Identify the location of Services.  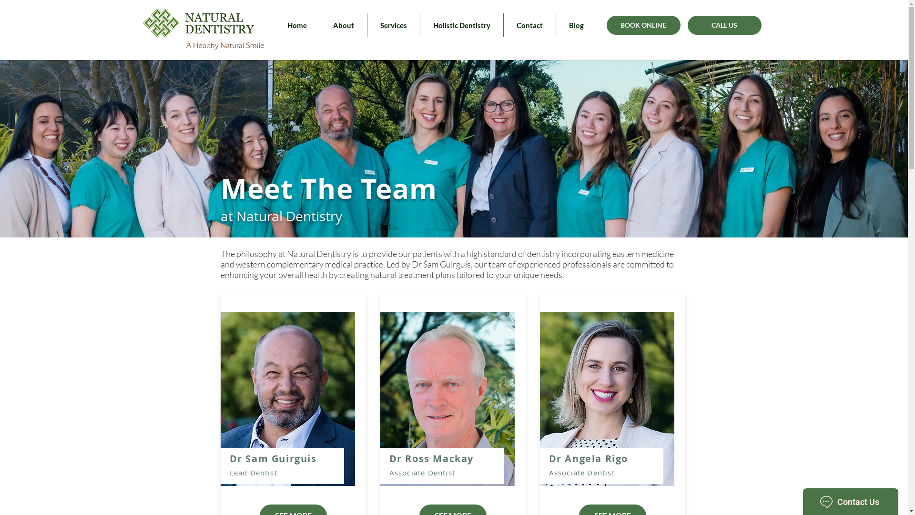
(393, 25).